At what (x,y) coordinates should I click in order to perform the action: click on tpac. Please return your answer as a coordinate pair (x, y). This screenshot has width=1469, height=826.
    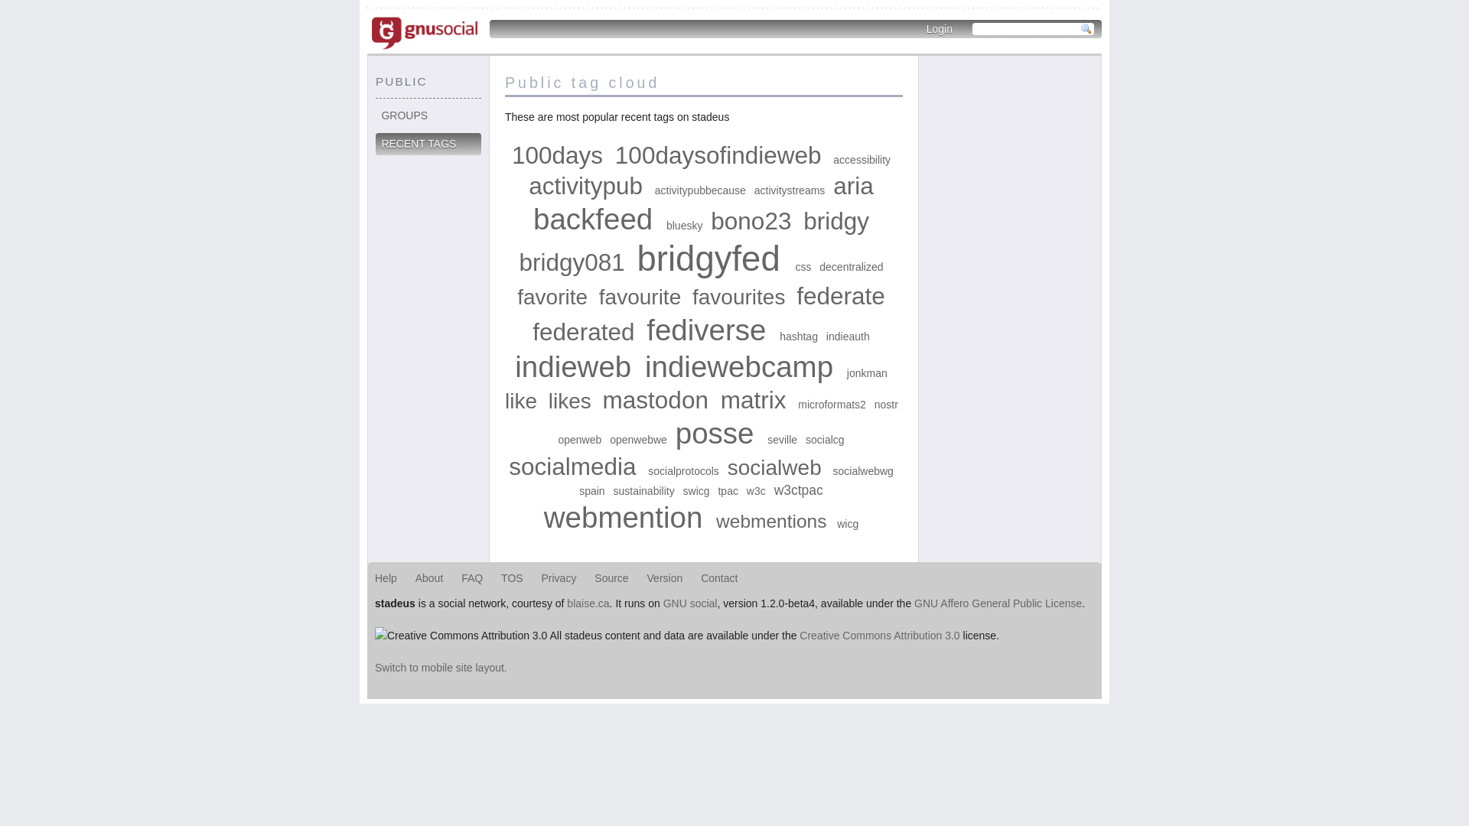
    Looking at the image, I should click on (728, 491).